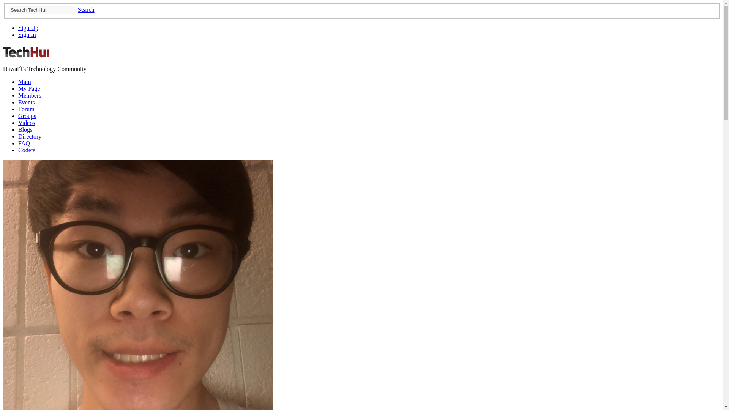  Describe the element at coordinates (30, 96) in the screenshot. I see `Members` at that location.